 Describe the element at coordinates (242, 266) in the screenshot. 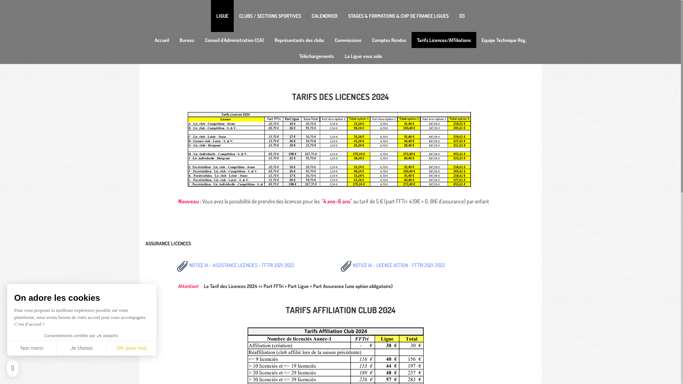

I see `NOTICE IA - ASSISTANCE LICENCIES - FFTRI 2021-2022` at that location.